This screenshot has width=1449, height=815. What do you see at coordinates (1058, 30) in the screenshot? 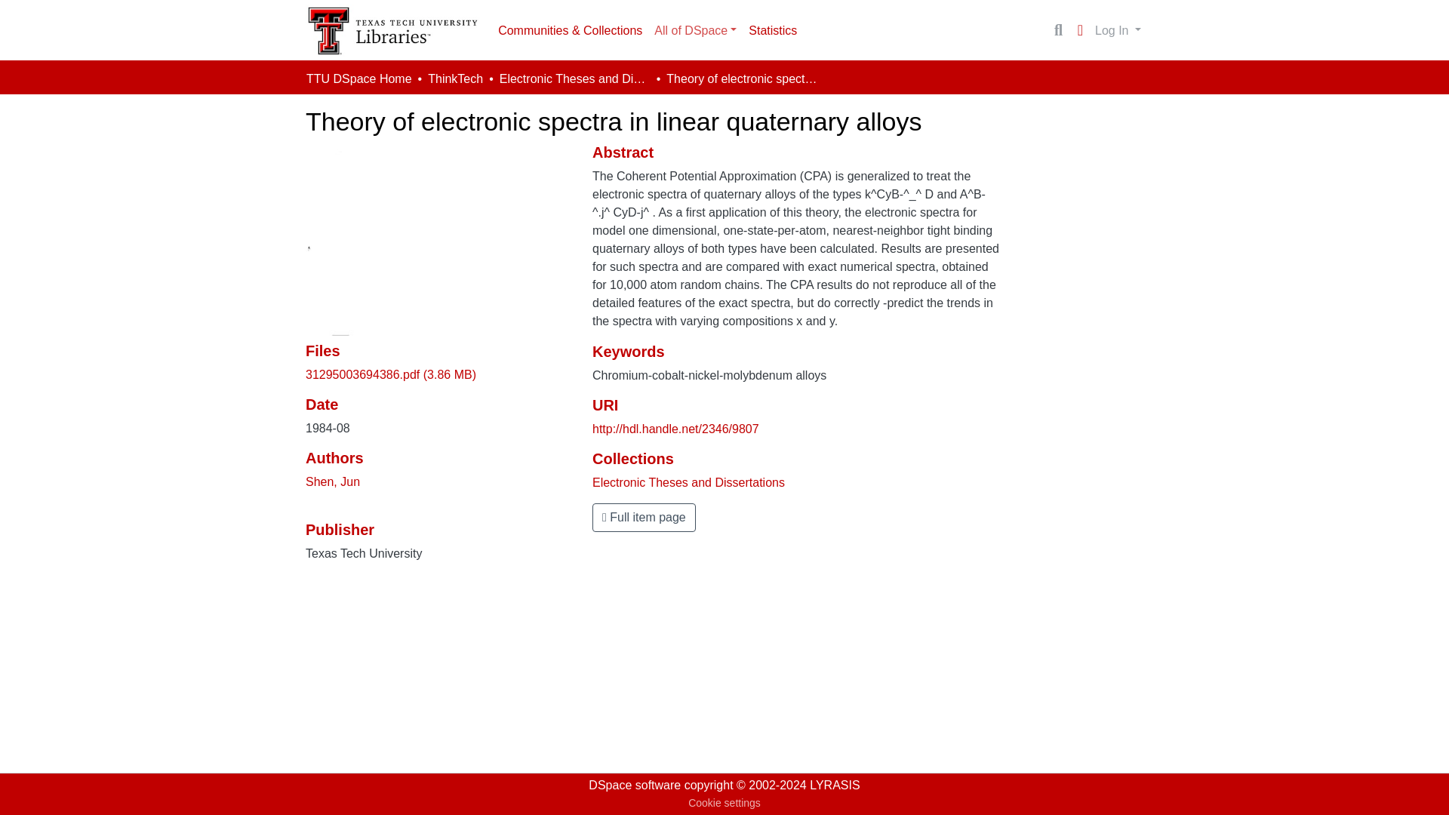
I see `Search` at bounding box center [1058, 30].